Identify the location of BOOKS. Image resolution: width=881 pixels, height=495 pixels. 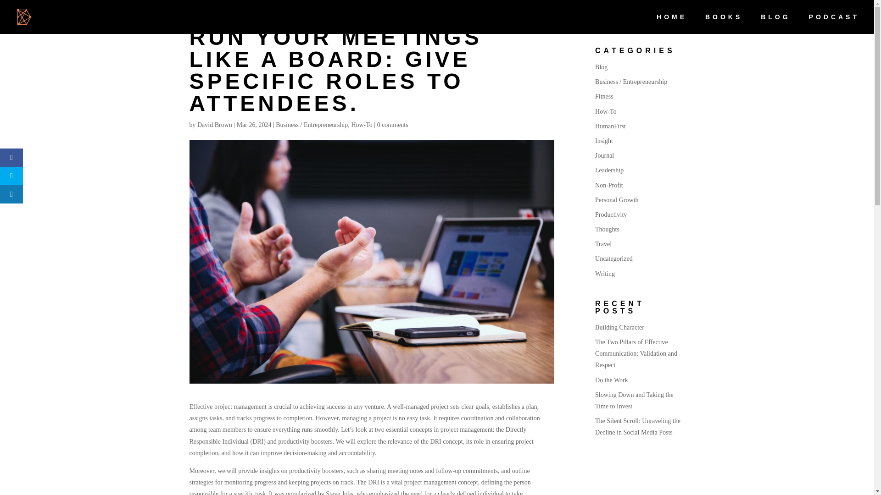
(724, 24).